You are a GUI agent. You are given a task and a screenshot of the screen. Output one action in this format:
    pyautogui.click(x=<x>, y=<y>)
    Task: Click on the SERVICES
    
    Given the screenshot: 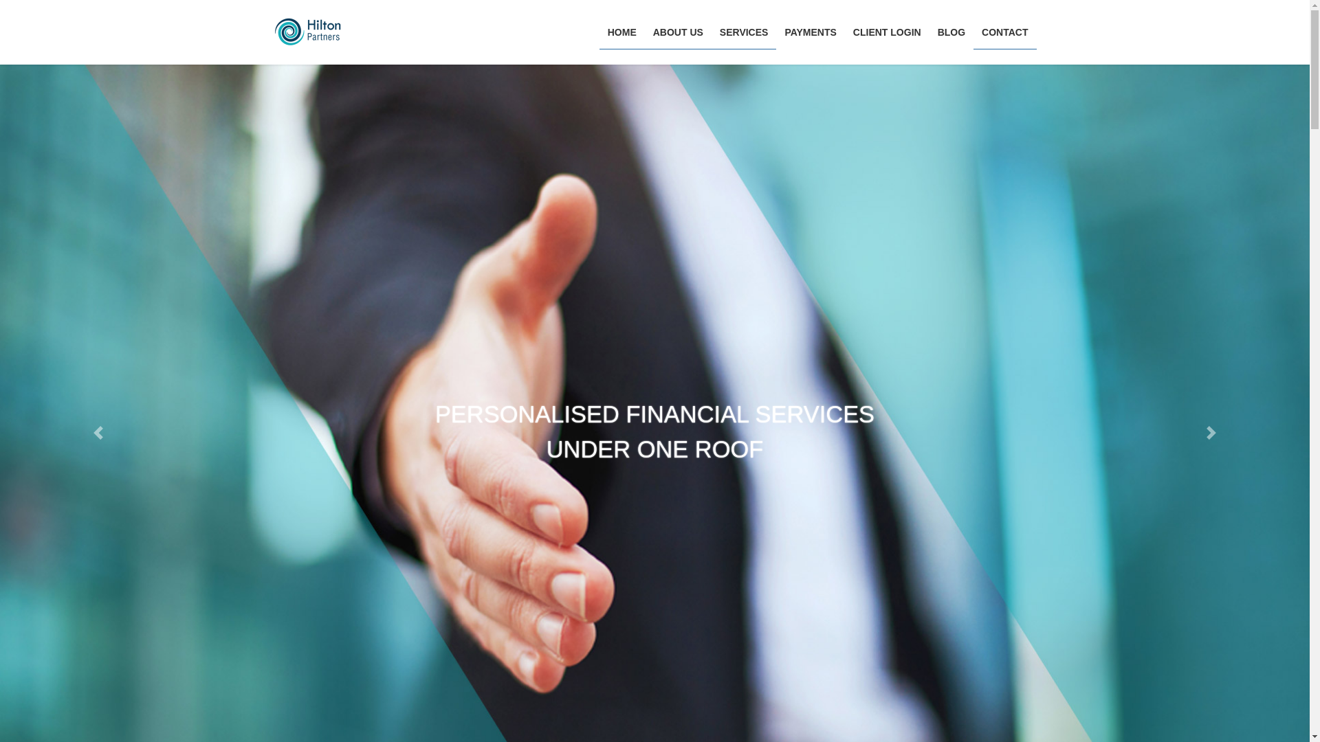 What is the action you would take?
    pyautogui.click(x=744, y=33)
    